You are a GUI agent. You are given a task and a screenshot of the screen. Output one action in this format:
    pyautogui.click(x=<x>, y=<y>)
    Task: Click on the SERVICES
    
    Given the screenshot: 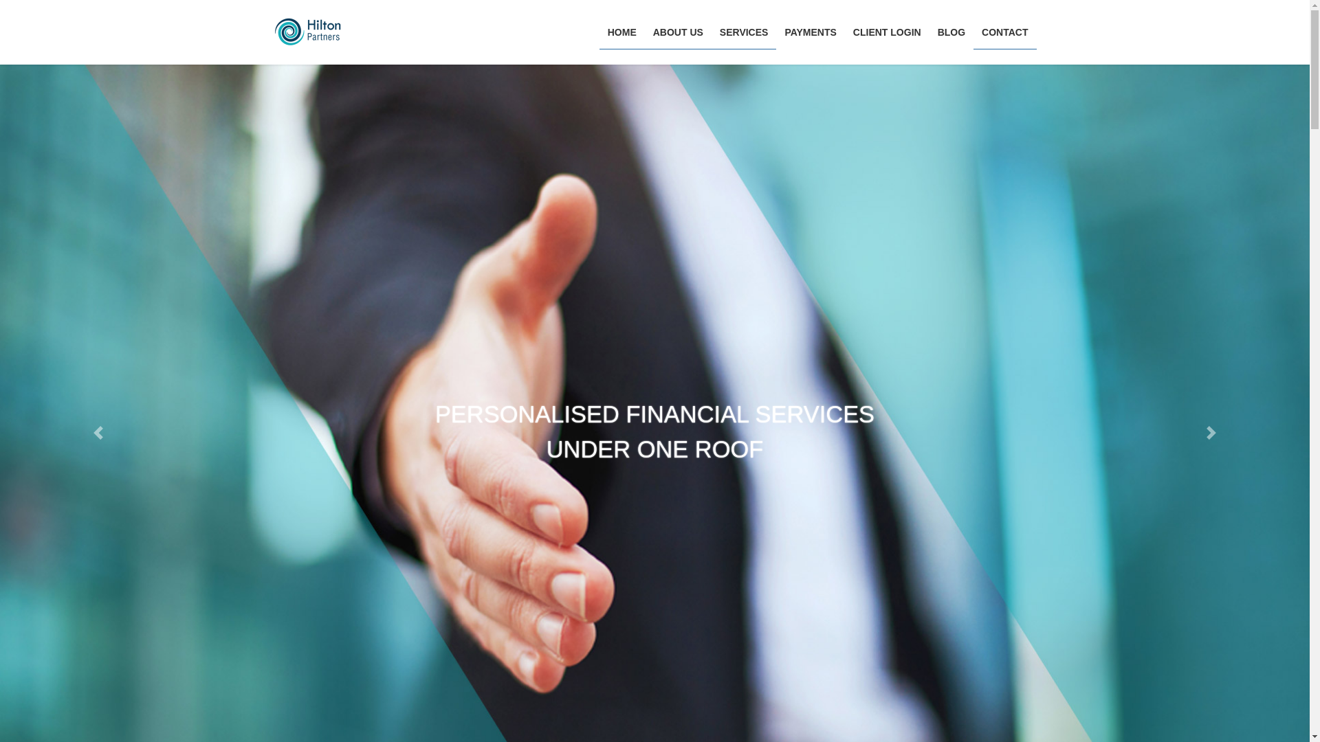 What is the action you would take?
    pyautogui.click(x=744, y=33)
    